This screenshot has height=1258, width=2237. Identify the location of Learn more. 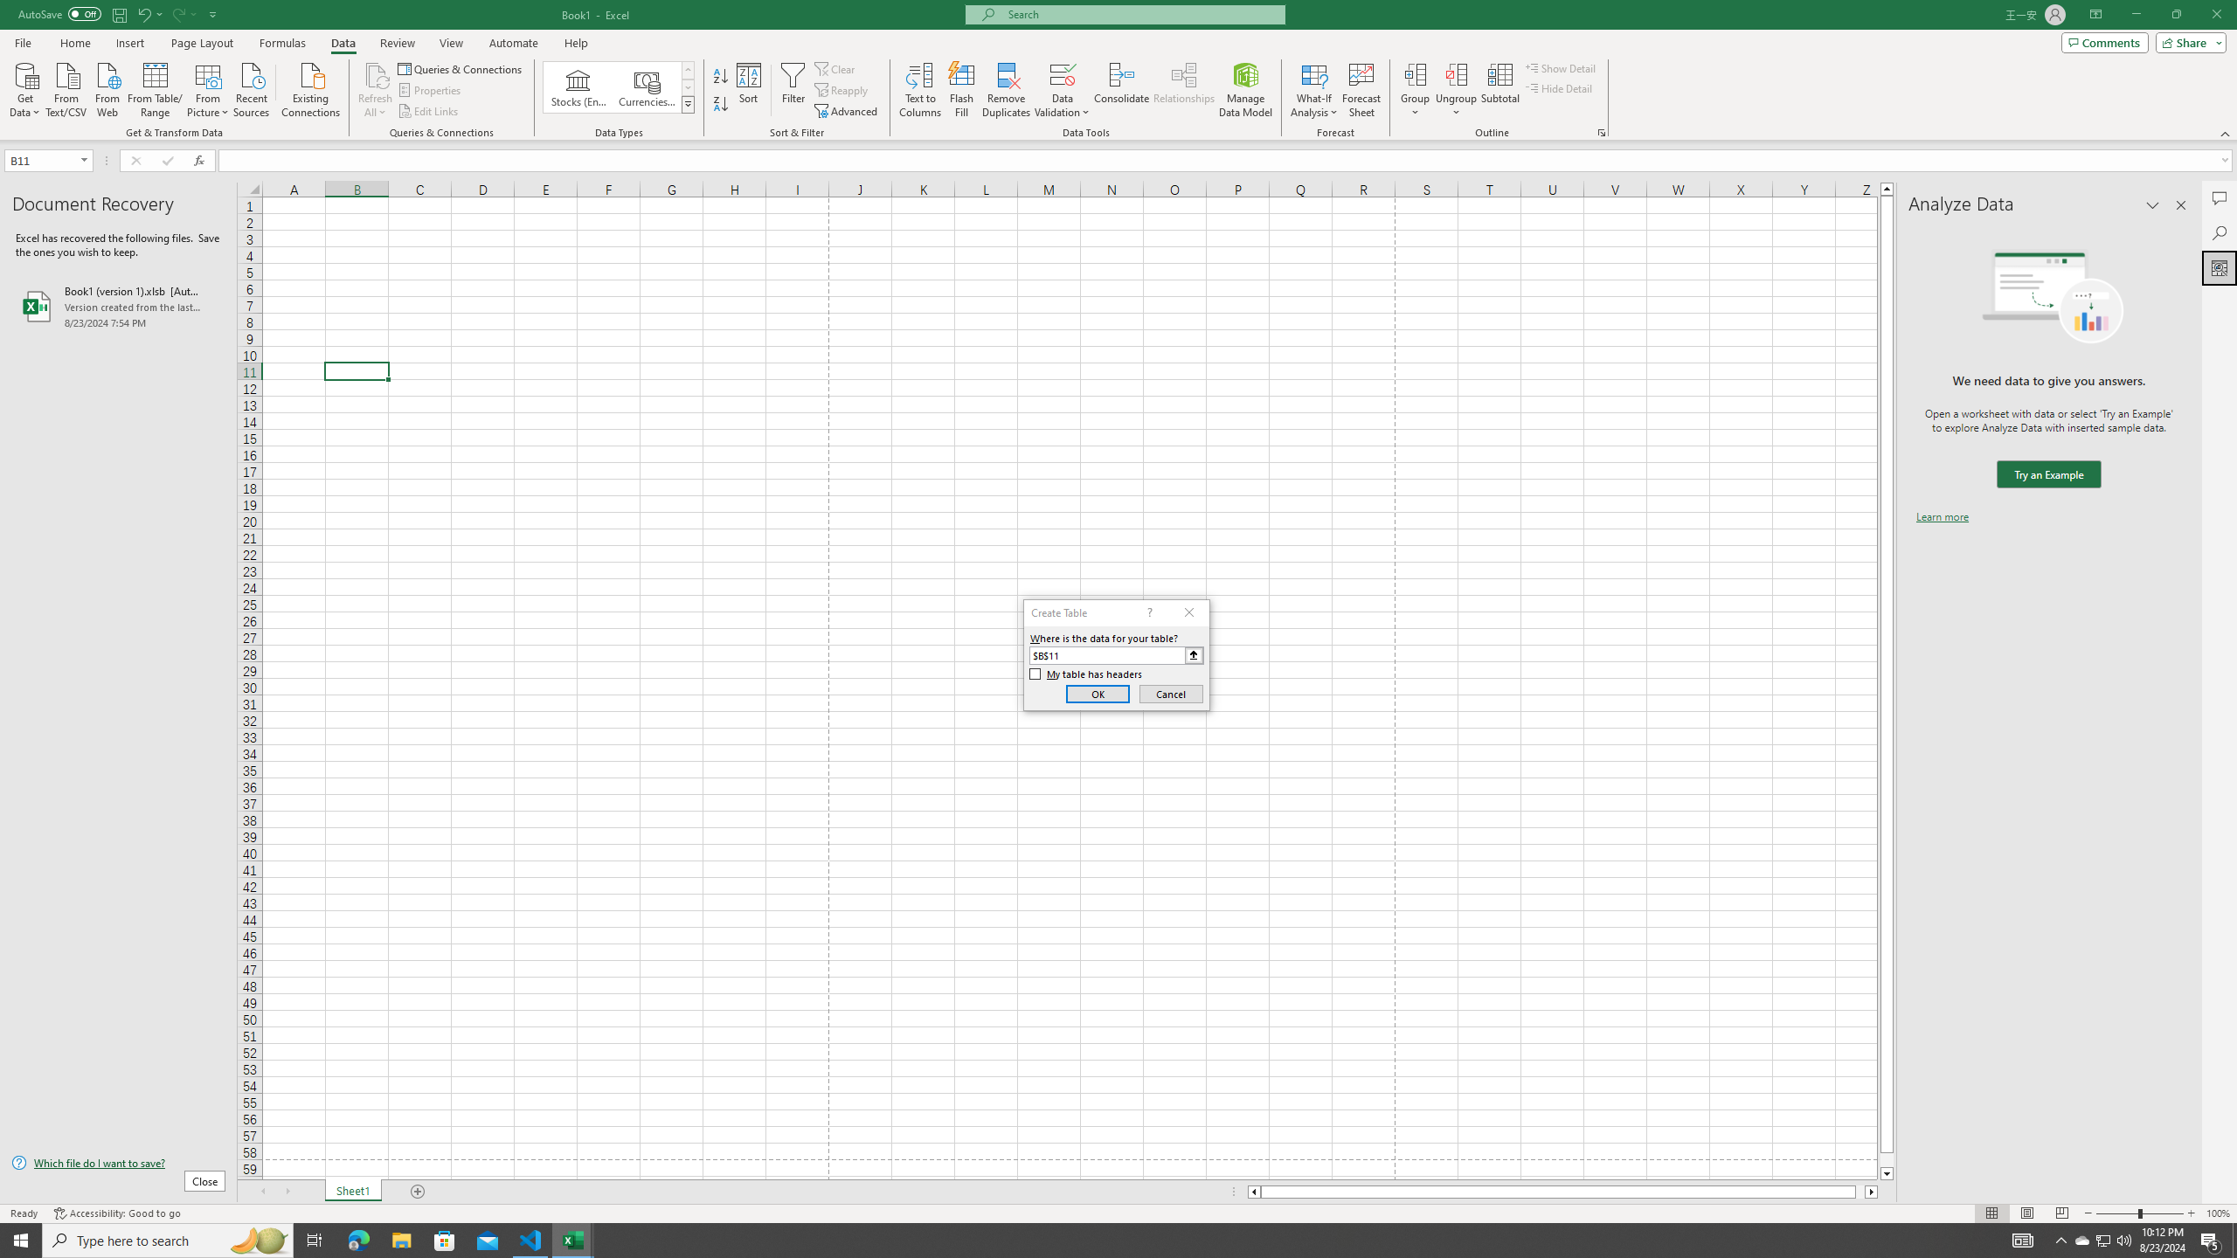
(1942, 517).